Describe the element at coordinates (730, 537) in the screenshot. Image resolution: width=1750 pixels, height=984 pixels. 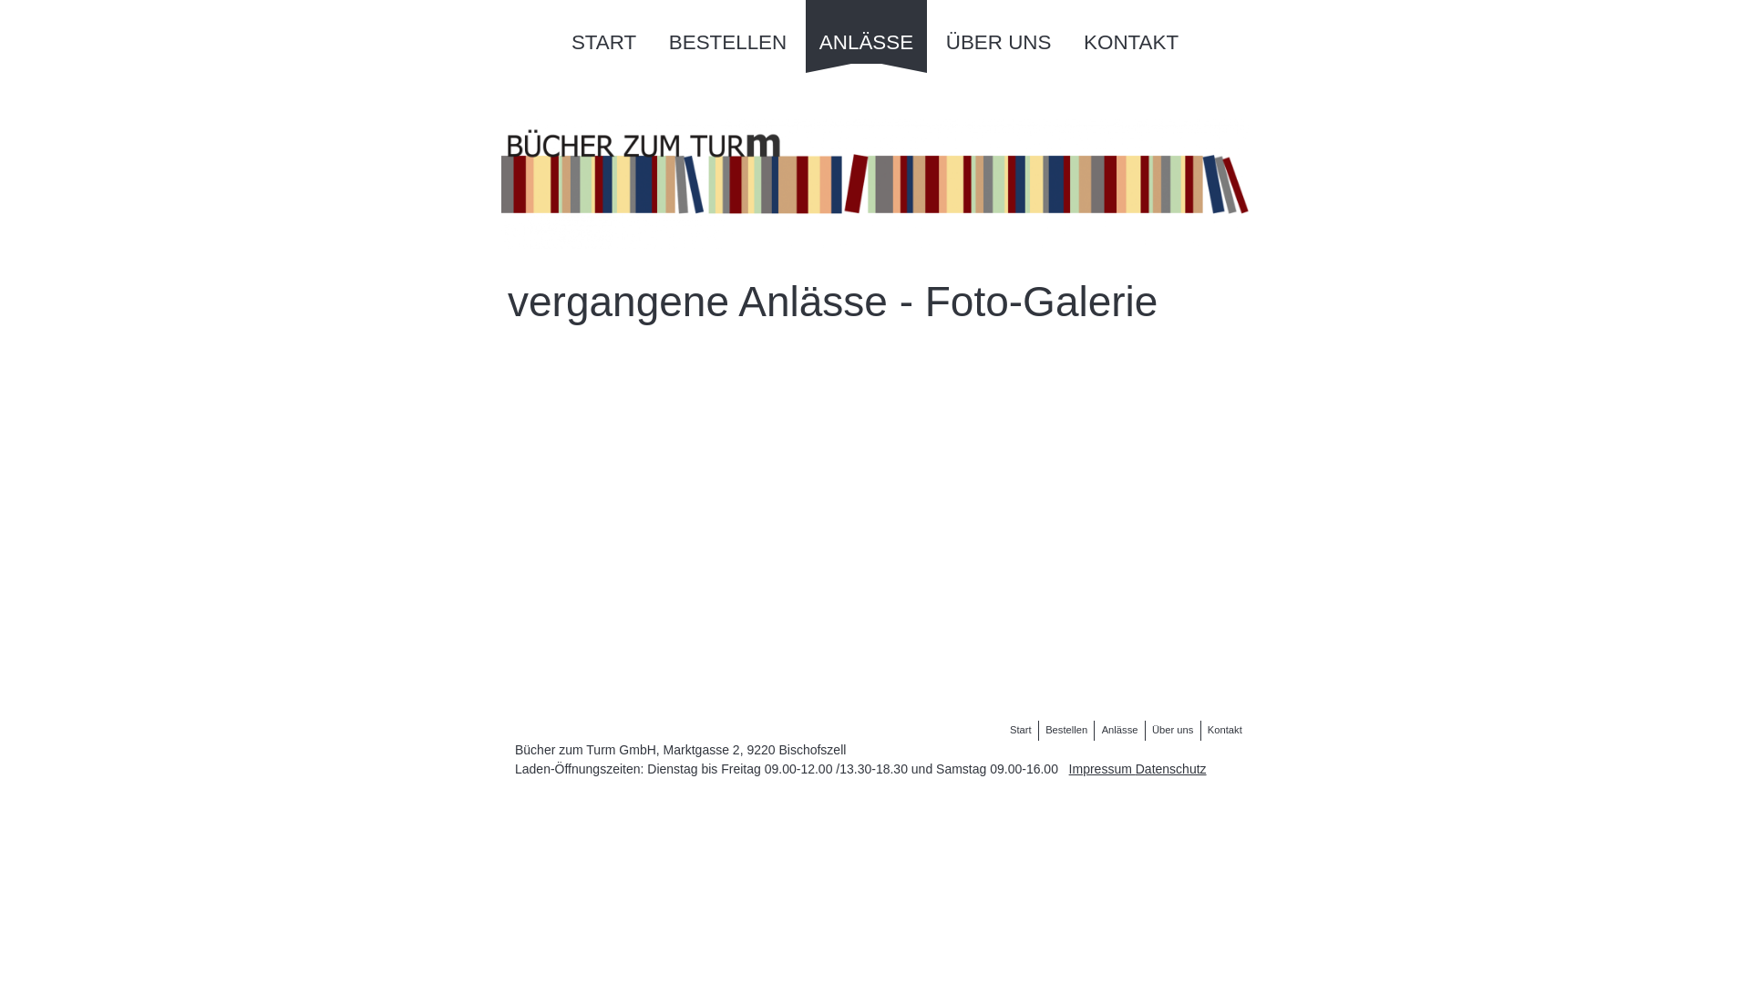
I see `Buchvernissage Ferenc Biedermann - Juni 2016` at that location.